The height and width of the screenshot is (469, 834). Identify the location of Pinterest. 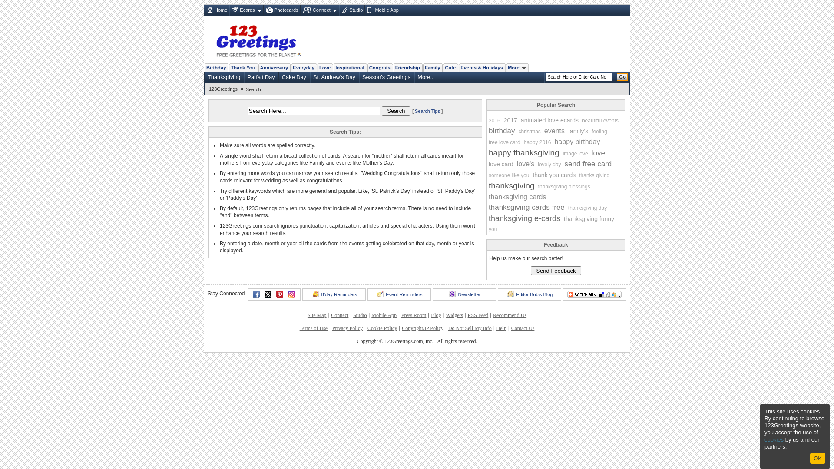
(280, 294).